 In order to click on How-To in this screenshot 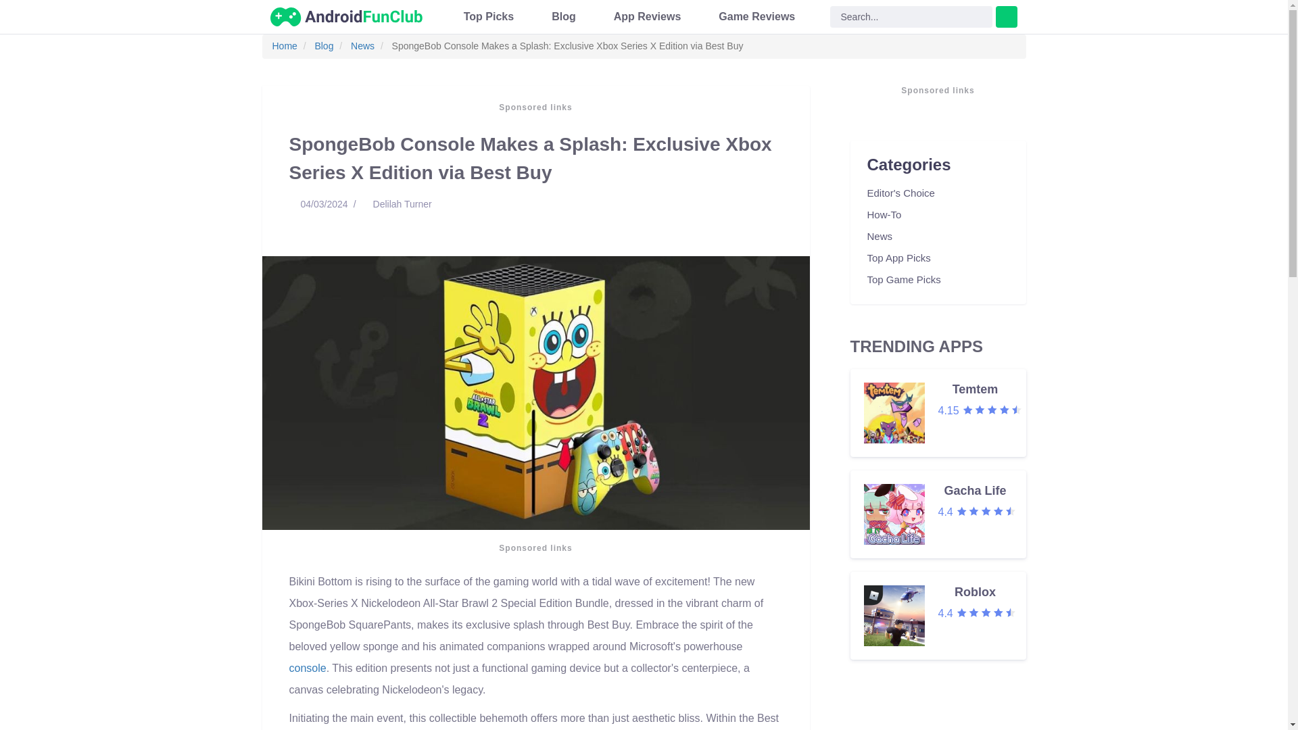, I will do `click(986, 612)`.